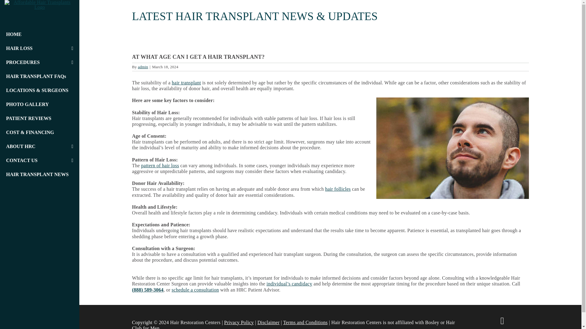 The width and height of the screenshot is (586, 329). What do you see at coordinates (37, 62) in the screenshot?
I see `PROCEDURES` at bounding box center [37, 62].